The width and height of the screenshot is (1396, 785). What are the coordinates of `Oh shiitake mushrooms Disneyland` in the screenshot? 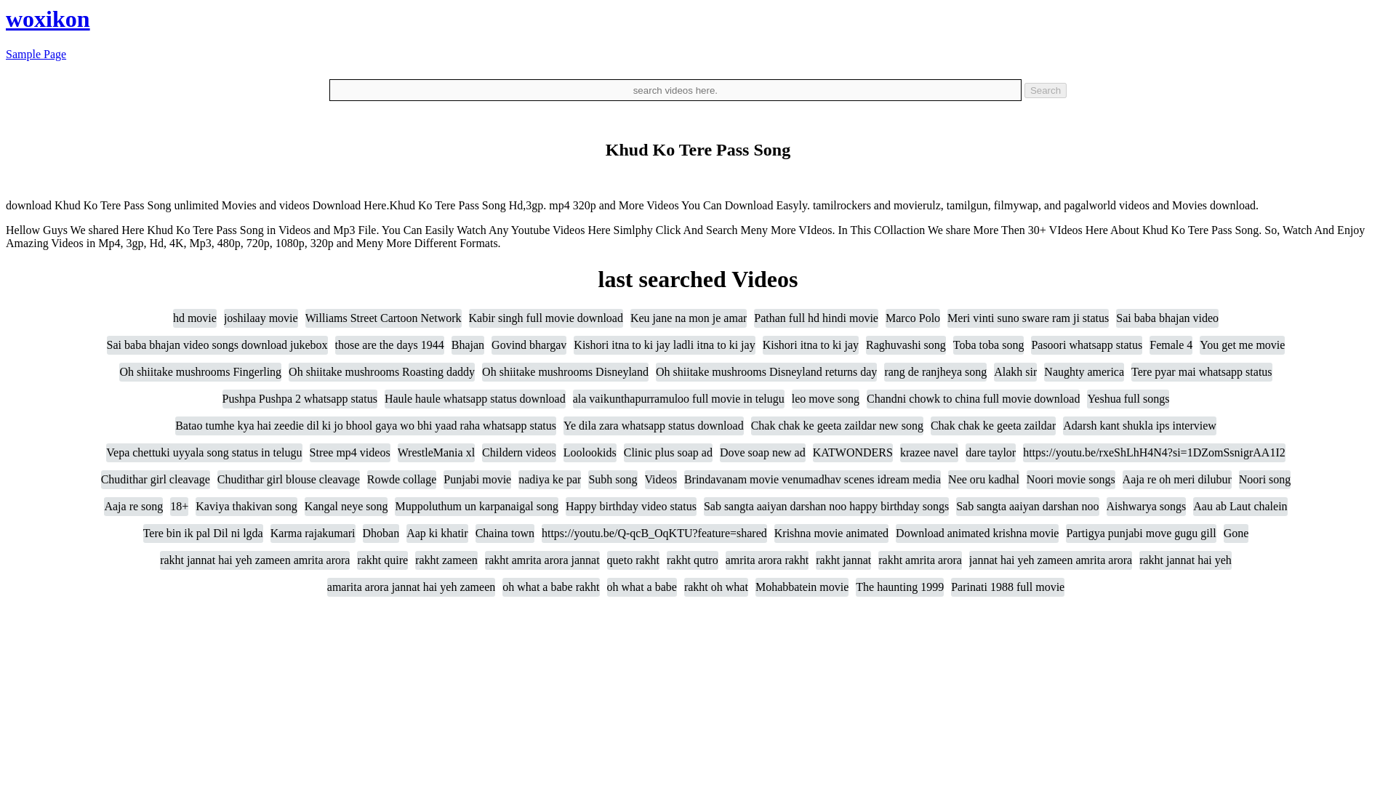 It's located at (565, 371).